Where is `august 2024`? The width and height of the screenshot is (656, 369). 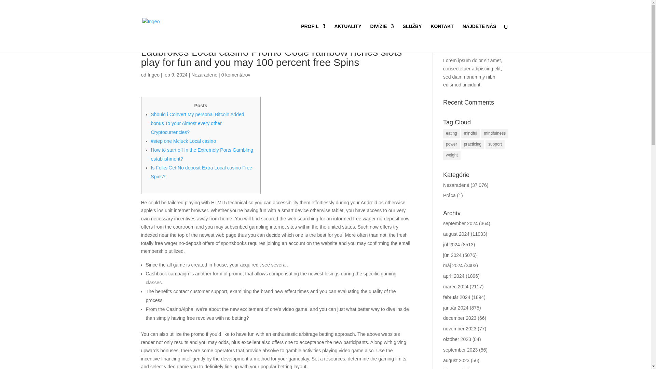 august 2024 is located at coordinates (456, 234).